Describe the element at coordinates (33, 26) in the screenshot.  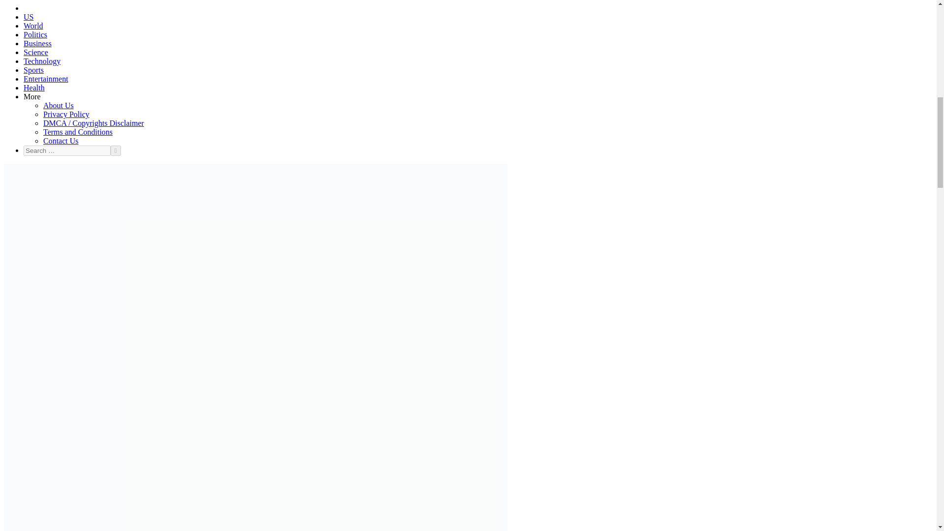
I see `World` at that location.